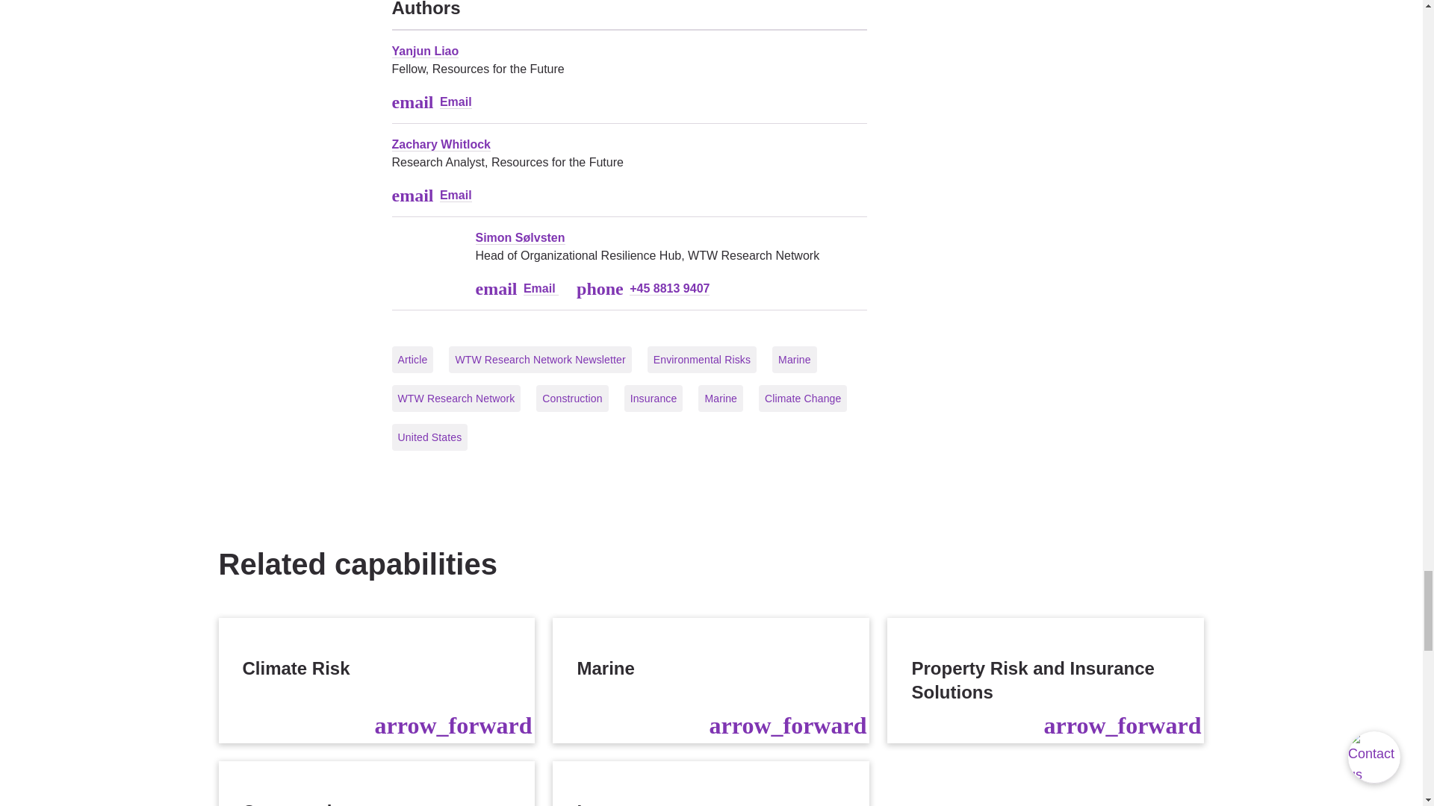 Image resolution: width=1434 pixels, height=806 pixels. I want to click on Insurance, so click(710, 784).